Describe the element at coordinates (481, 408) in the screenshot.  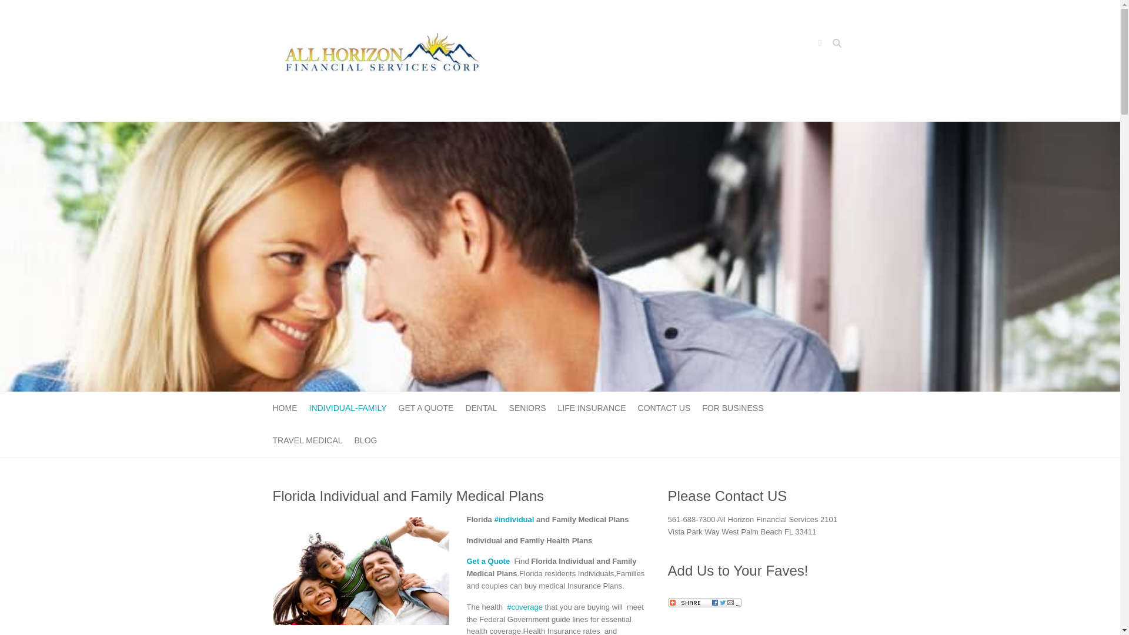
I see `DENTAL` at that location.